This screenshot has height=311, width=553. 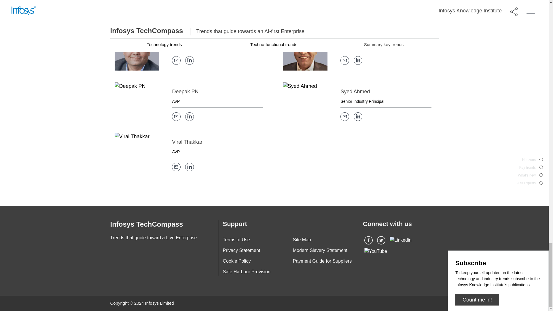 I want to click on YouTube, so click(x=376, y=251).